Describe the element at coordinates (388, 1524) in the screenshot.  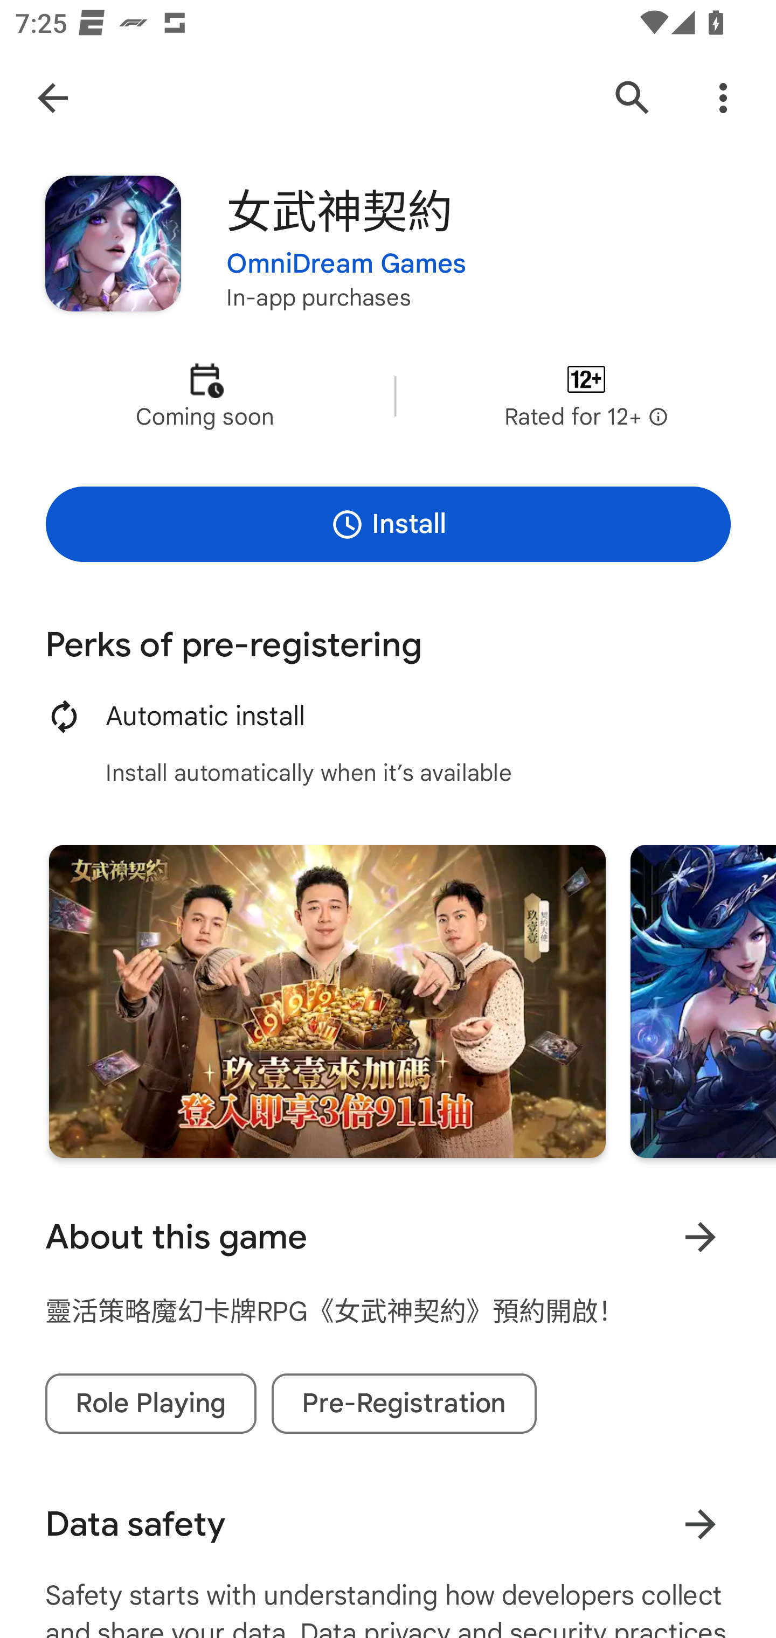
I see `Data safety Learn more about data safety` at that location.